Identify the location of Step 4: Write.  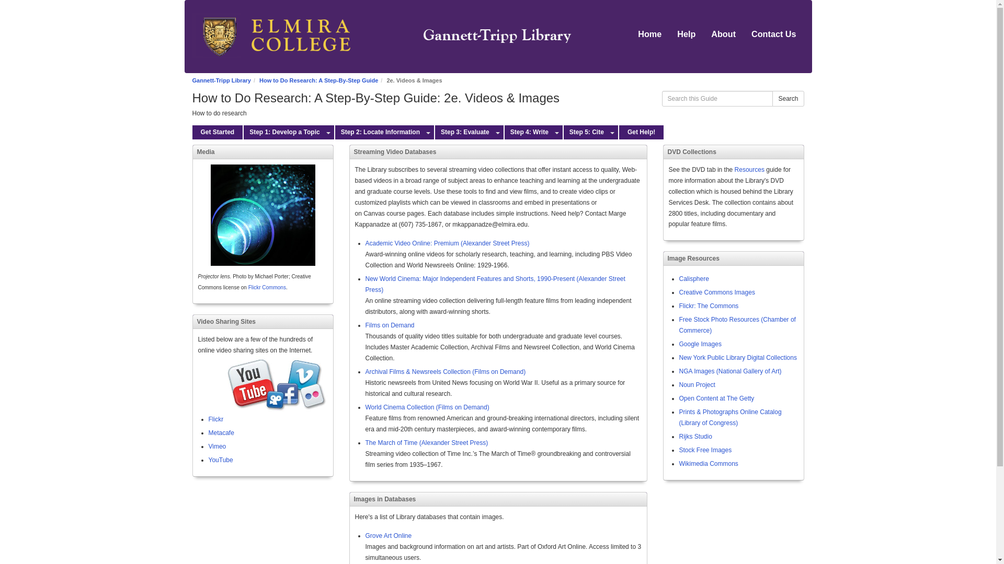
(528, 132).